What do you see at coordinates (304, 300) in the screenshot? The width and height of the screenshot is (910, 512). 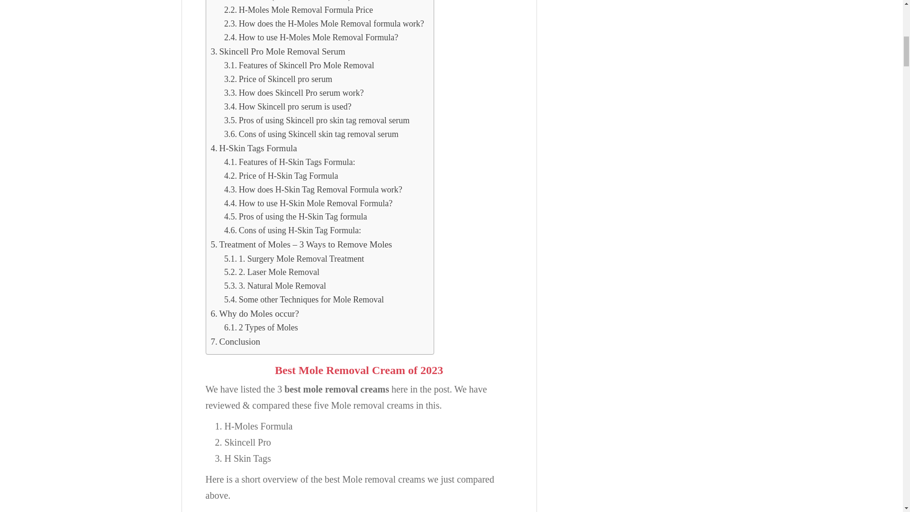 I see `Some other Techniques for Mole Removal` at bounding box center [304, 300].